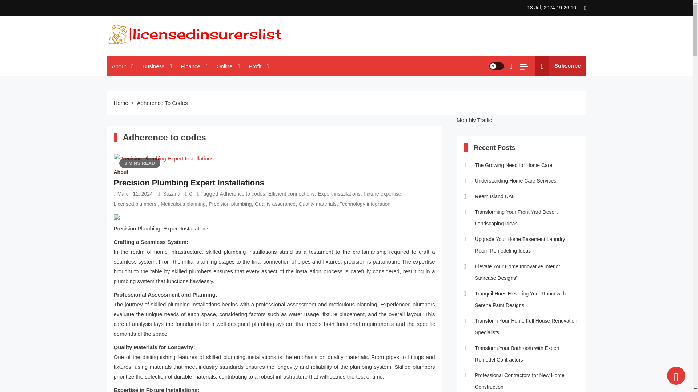 This screenshot has width=698, height=392. Describe the element at coordinates (156, 66) in the screenshot. I see `Business` at that location.